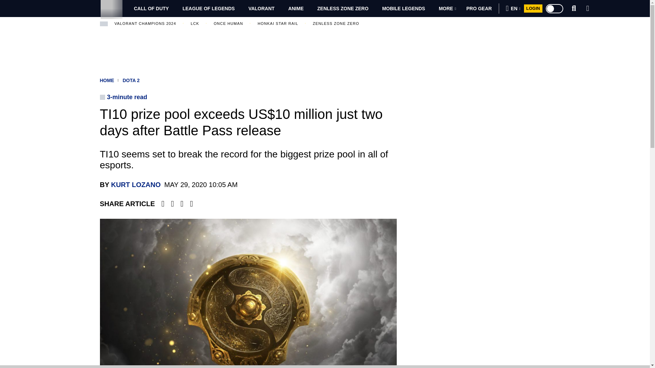  I want to click on MOBILE LEGENDS, so click(403, 8).